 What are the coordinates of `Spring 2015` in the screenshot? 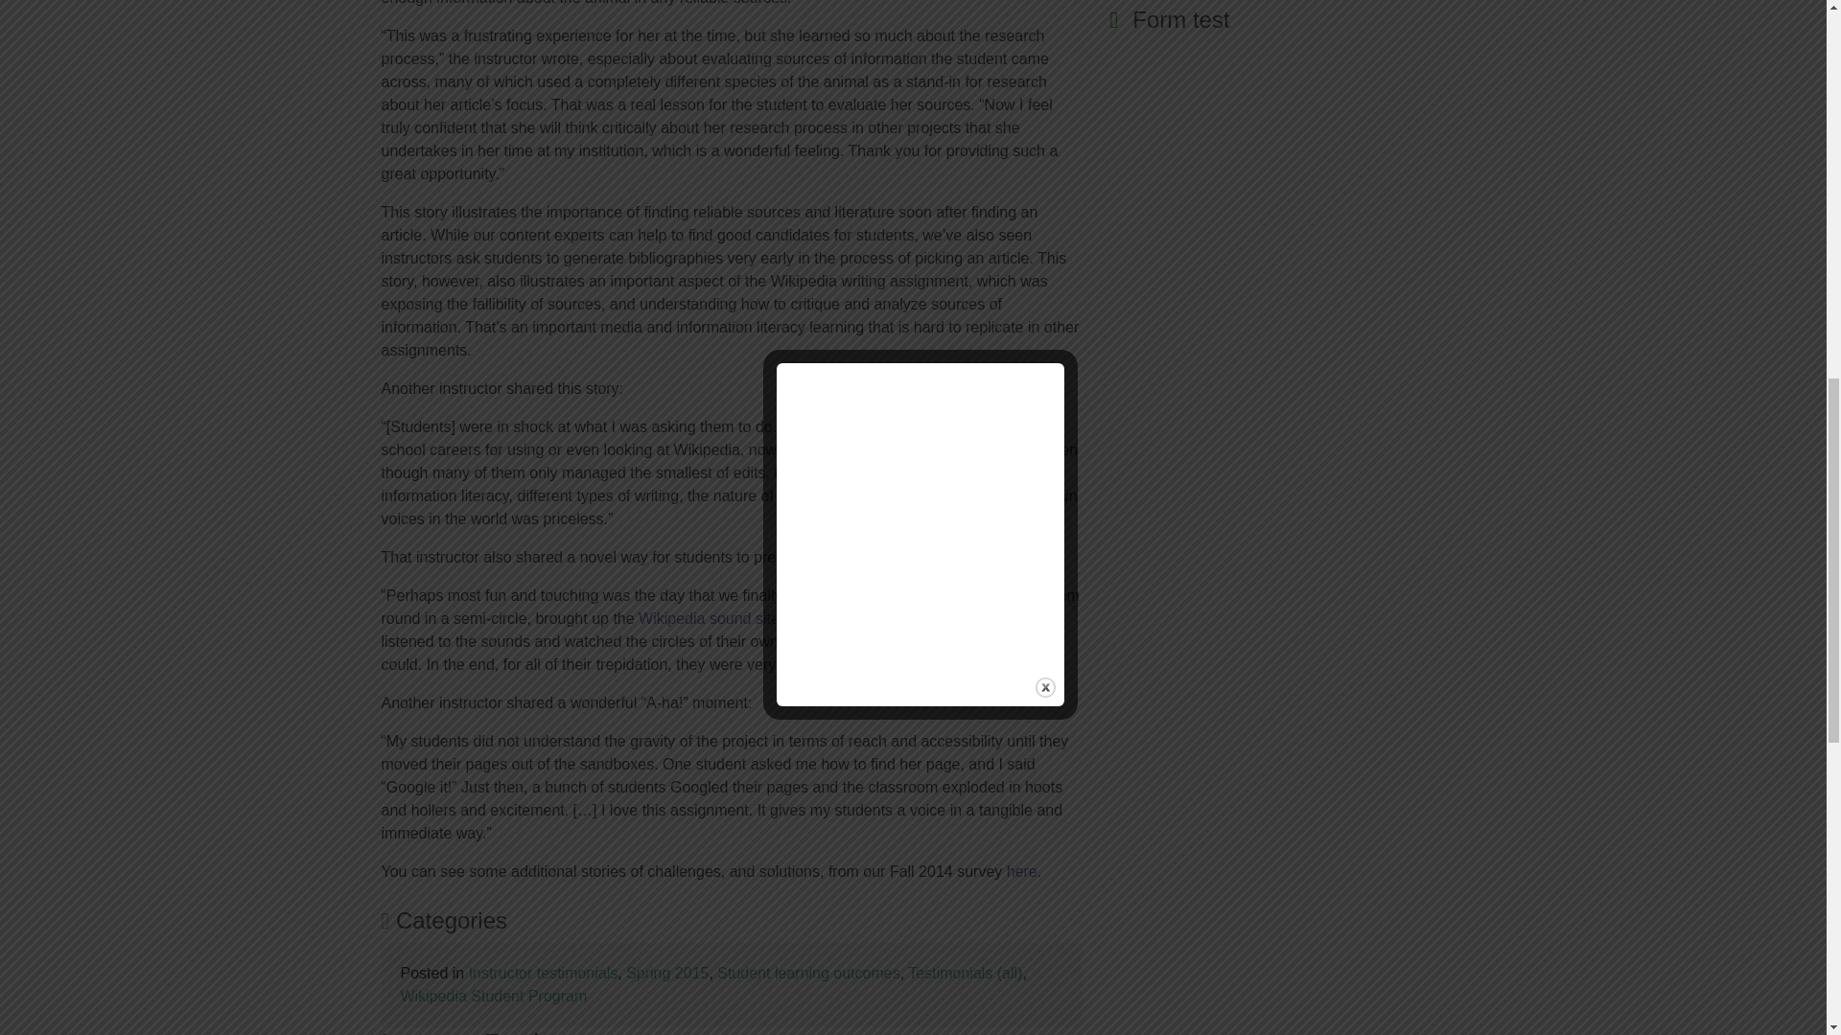 It's located at (667, 972).